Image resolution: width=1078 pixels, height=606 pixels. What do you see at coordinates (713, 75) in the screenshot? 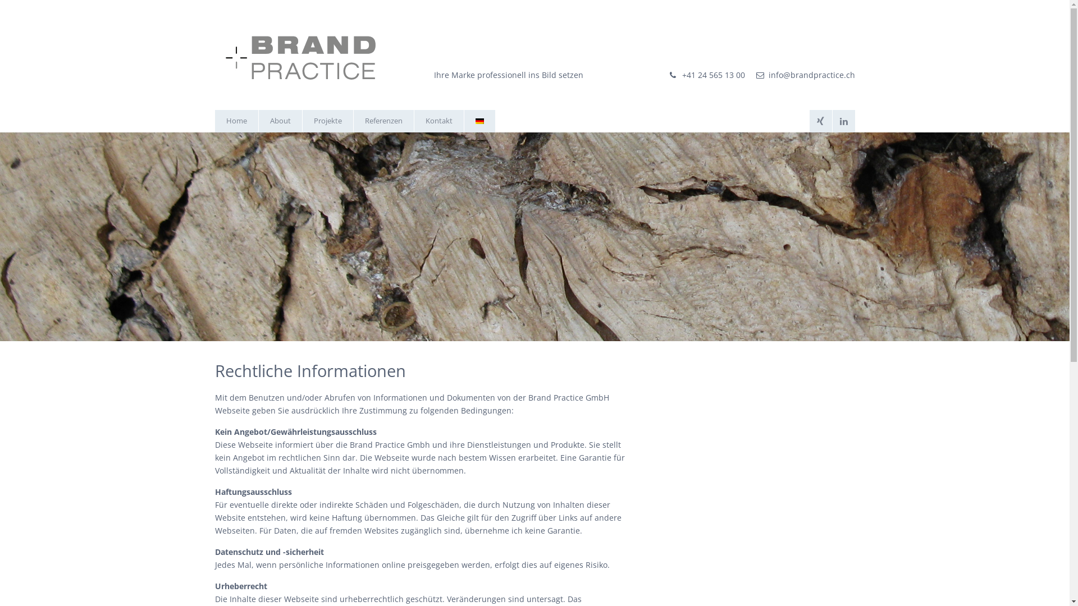
I see `+41 24 565 13 00` at bounding box center [713, 75].